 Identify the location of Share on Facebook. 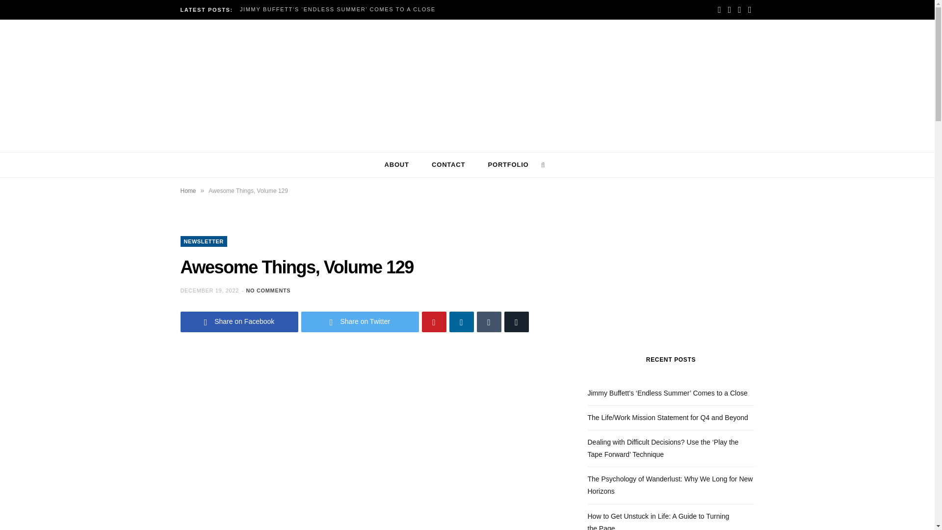
(239, 322).